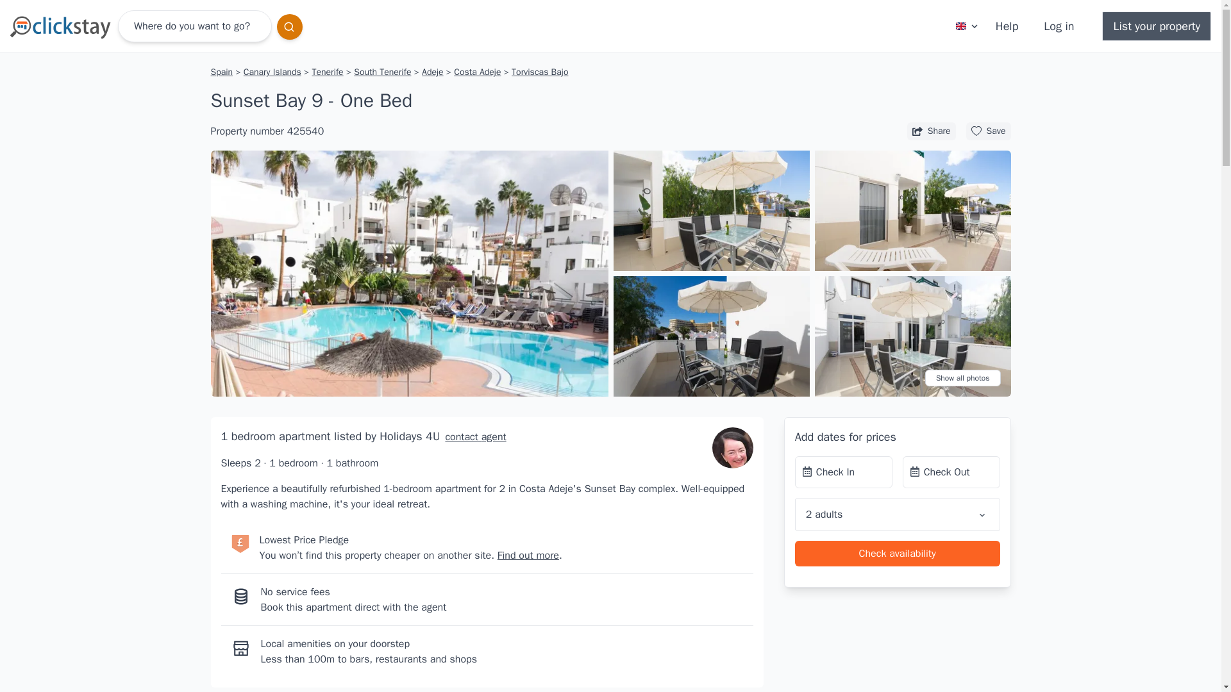 The width and height of the screenshot is (1231, 692). What do you see at coordinates (844, 472) in the screenshot?
I see `Check In` at bounding box center [844, 472].